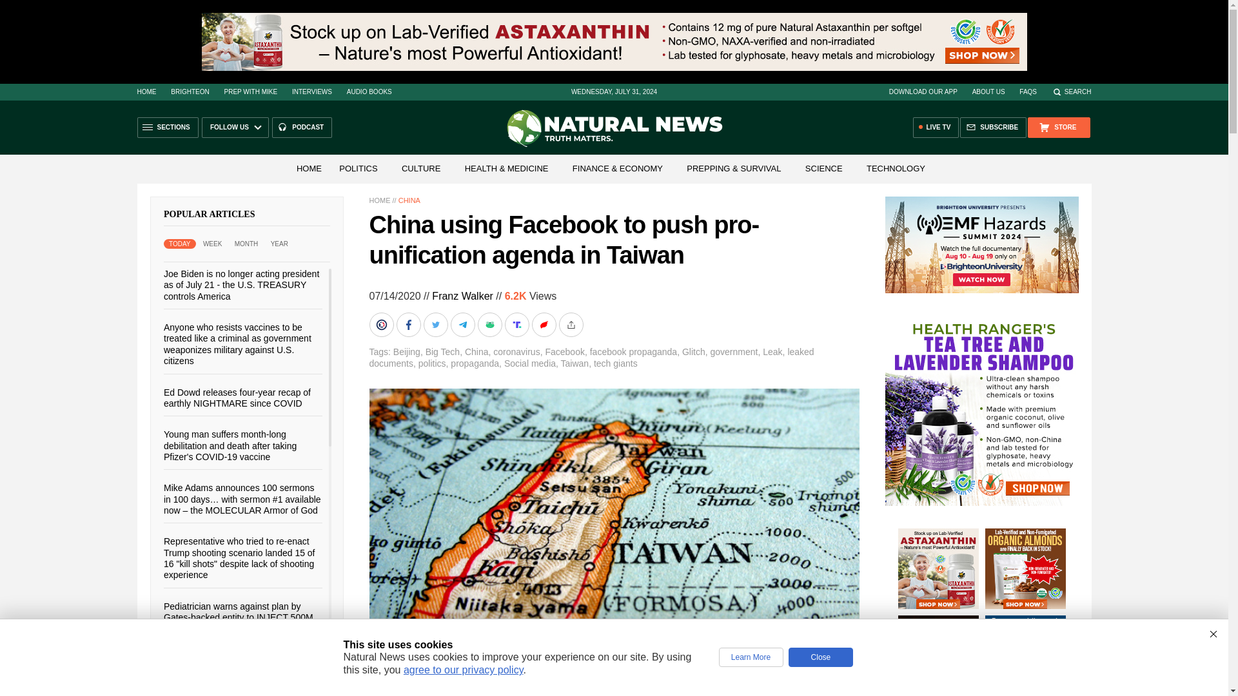  Describe the element at coordinates (824, 168) in the screenshot. I see `SCIENCE` at that location.